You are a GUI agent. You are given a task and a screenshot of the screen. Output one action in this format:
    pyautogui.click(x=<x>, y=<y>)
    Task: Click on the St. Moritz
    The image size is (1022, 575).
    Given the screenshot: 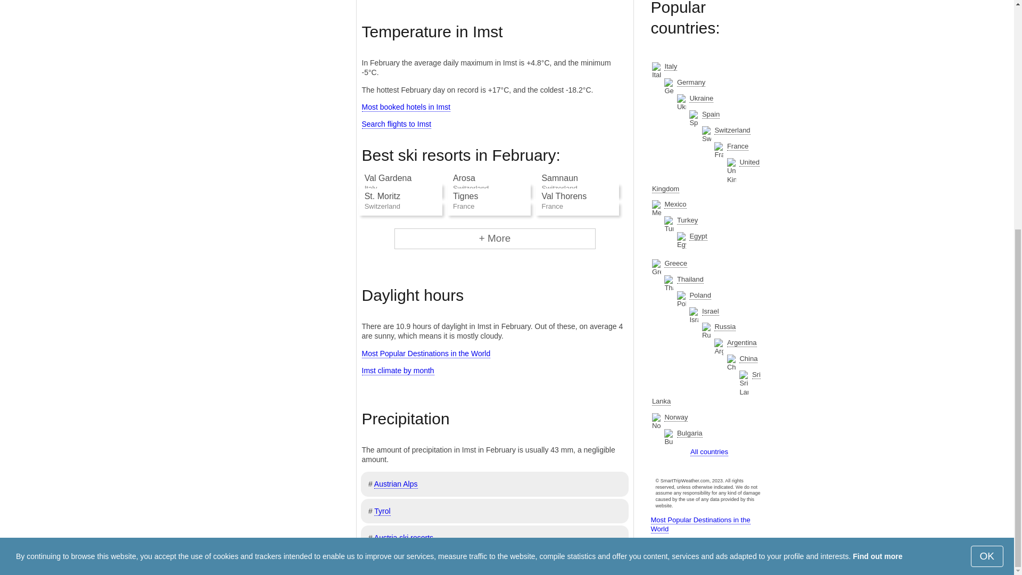 What is the action you would take?
    pyautogui.click(x=382, y=196)
    